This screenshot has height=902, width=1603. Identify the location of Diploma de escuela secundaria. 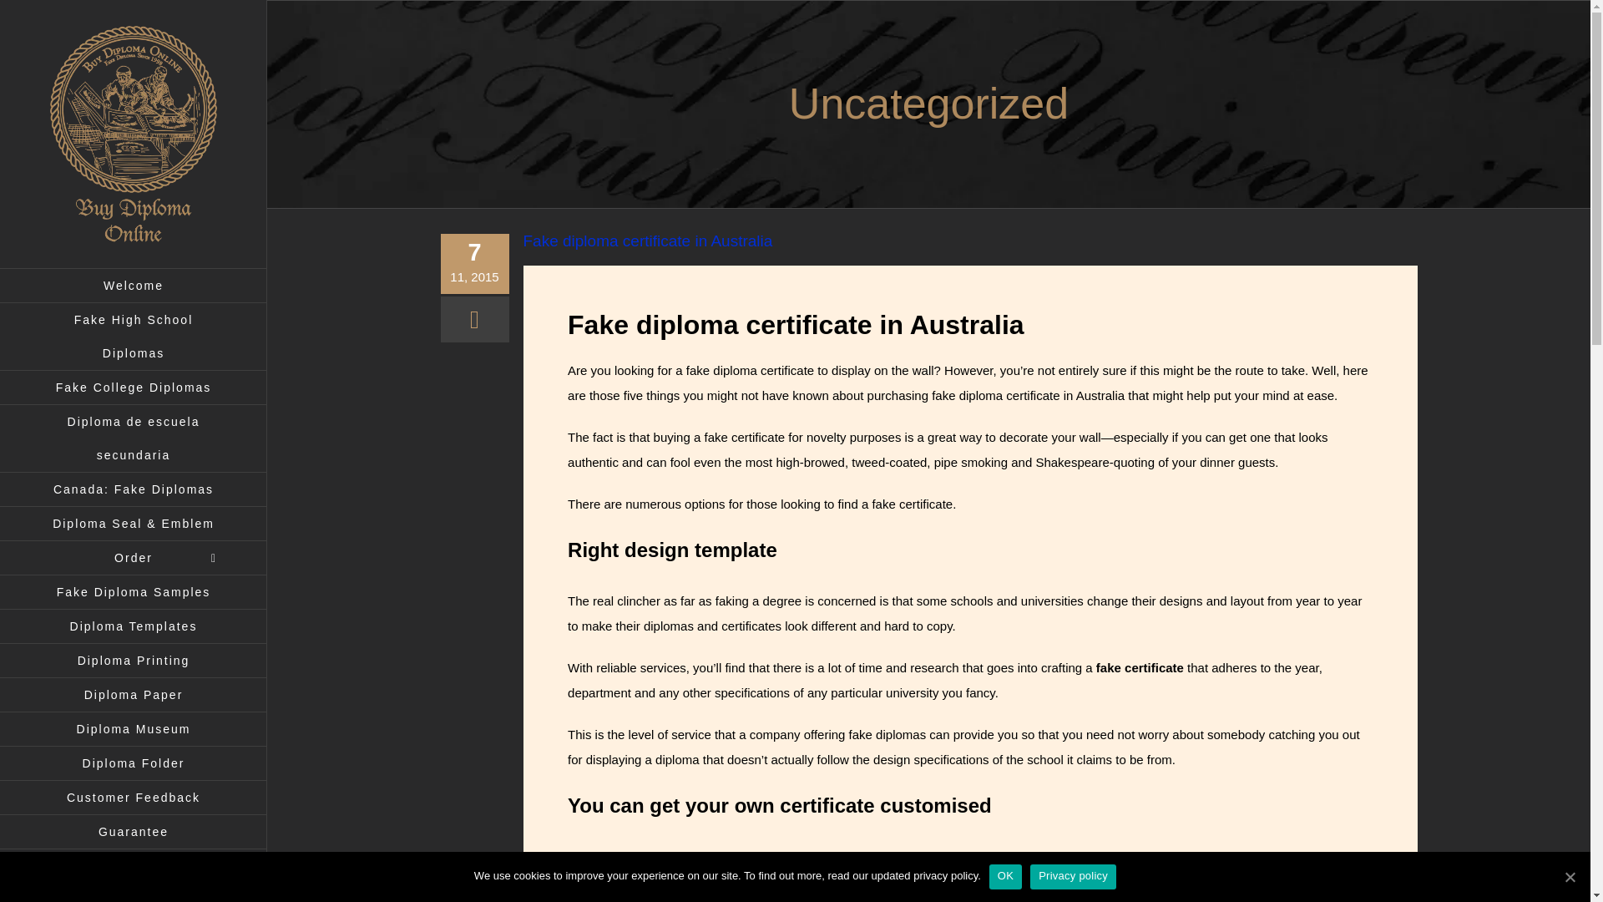
(134, 438).